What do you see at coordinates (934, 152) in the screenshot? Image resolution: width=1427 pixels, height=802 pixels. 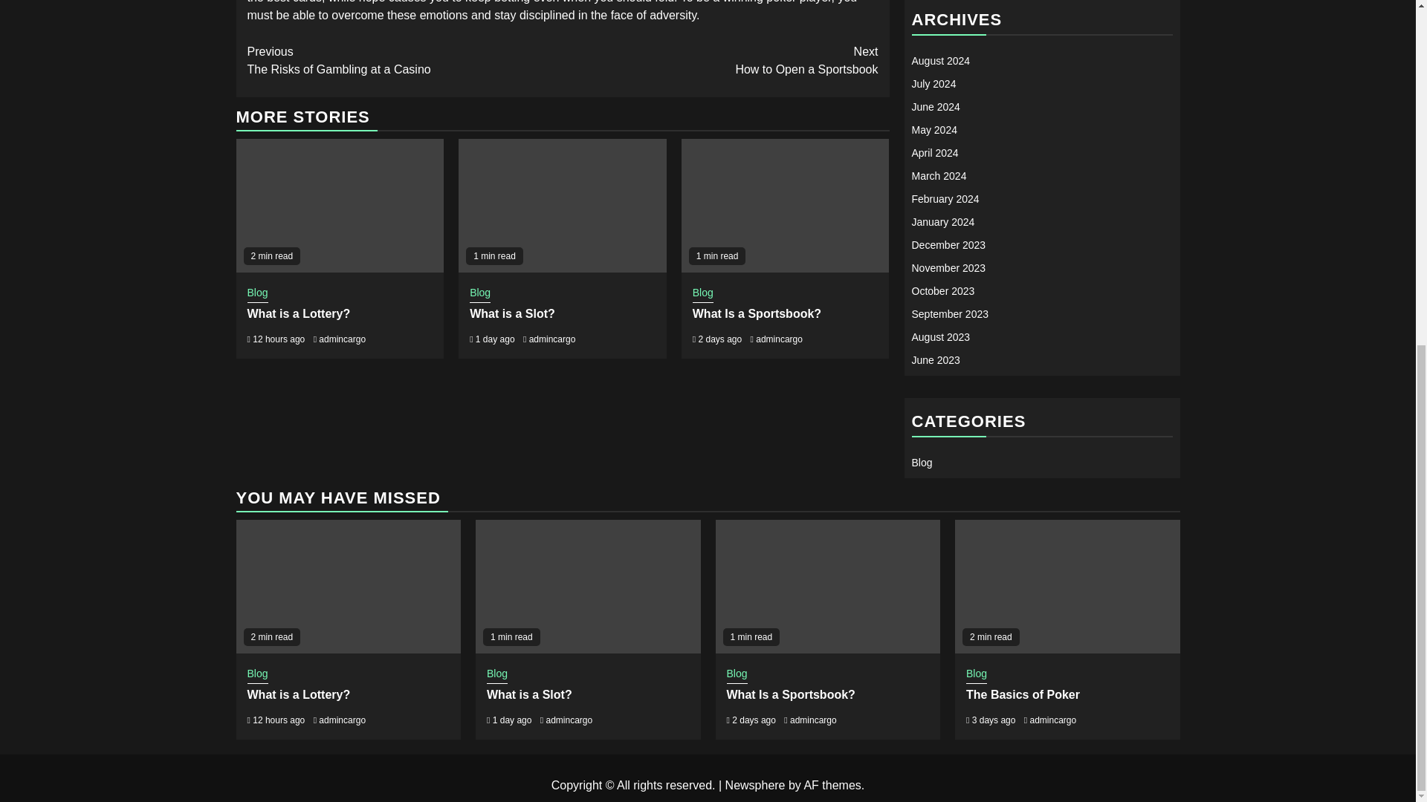 I see `April 2024` at bounding box center [934, 152].